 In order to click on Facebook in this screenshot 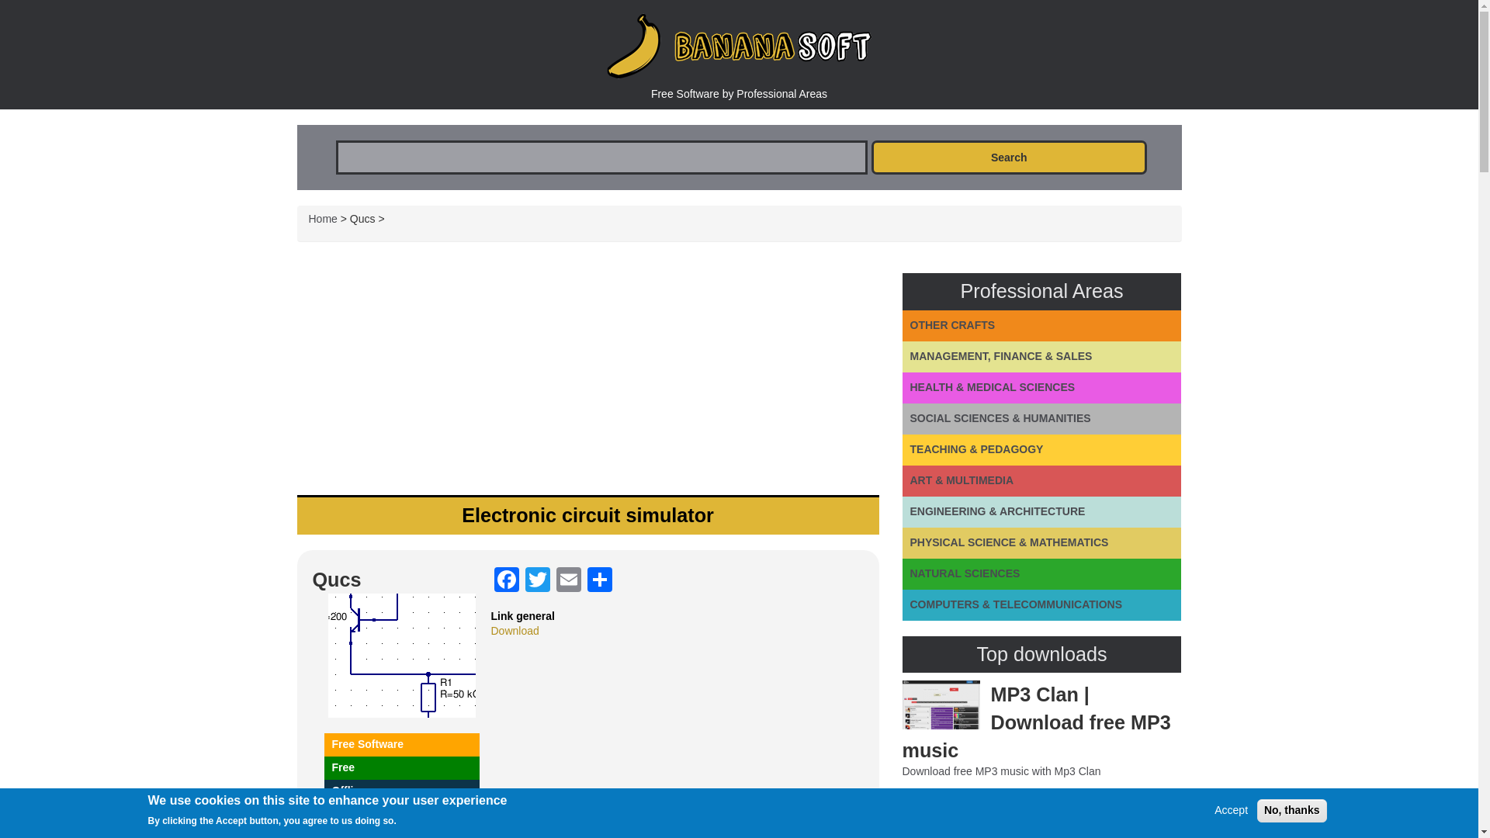, I will do `click(506, 579)`.